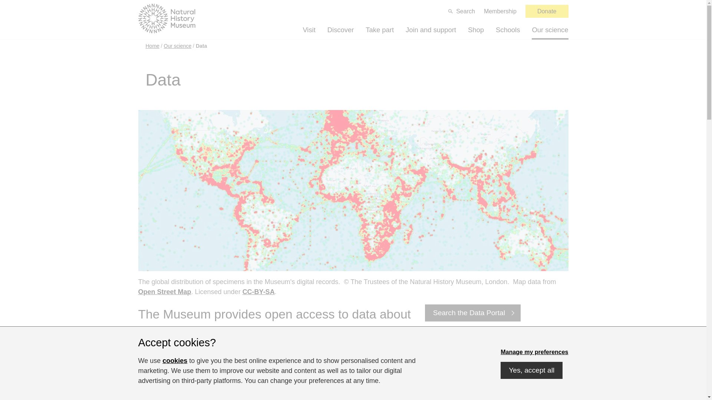  Describe the element at coordinates (531, 370) in the screenshot. I see `Accept All cookies` at that location.